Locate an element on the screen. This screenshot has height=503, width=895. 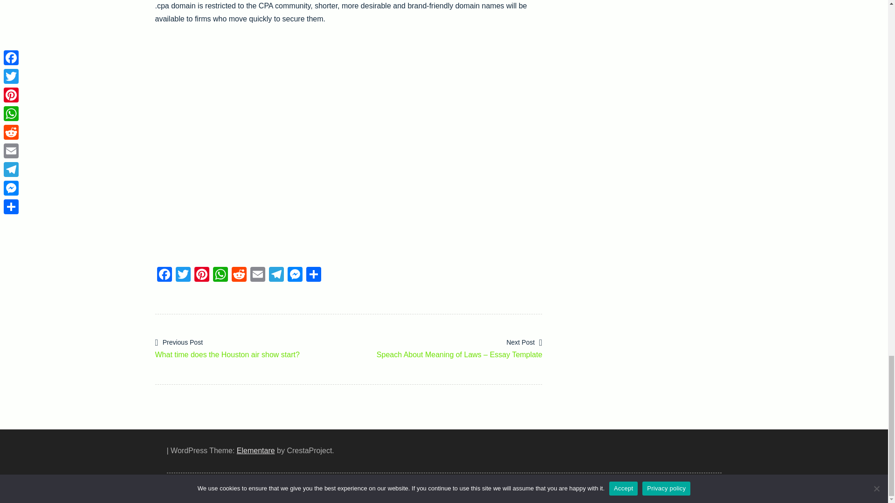
Email is located at coordinates (257, 276).